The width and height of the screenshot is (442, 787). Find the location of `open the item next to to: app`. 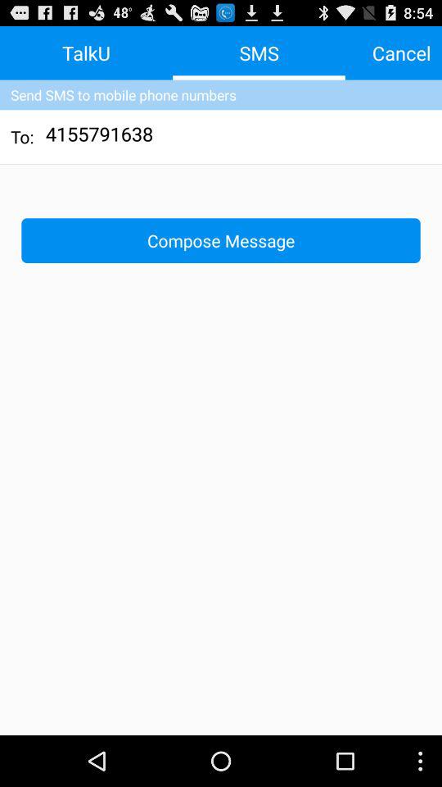

open the item next to to: app is located at coordinates (100, 136).